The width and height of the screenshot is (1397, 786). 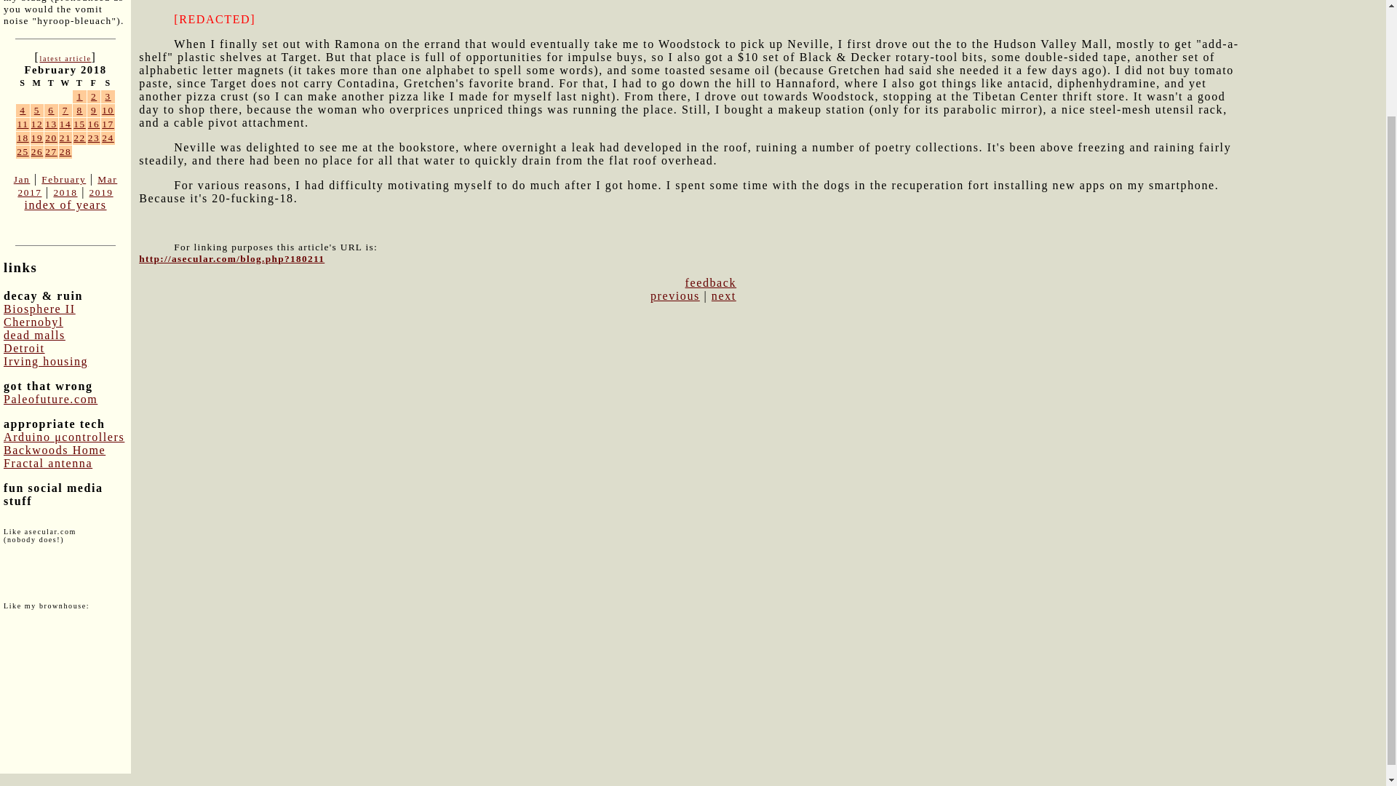 I want to click on 27, so click(x=51, y=151).